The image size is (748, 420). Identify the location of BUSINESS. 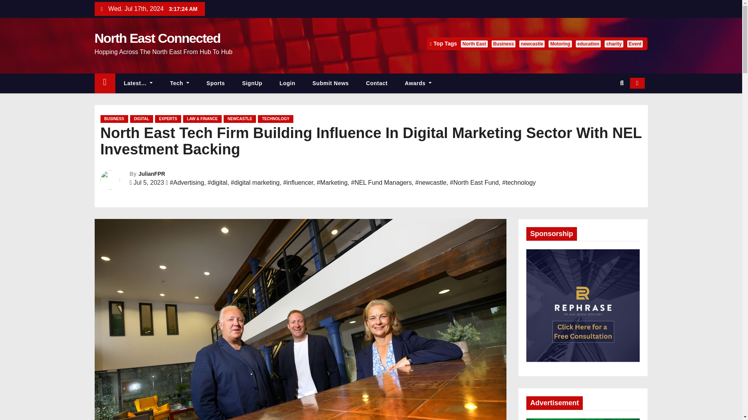
(114, 119).